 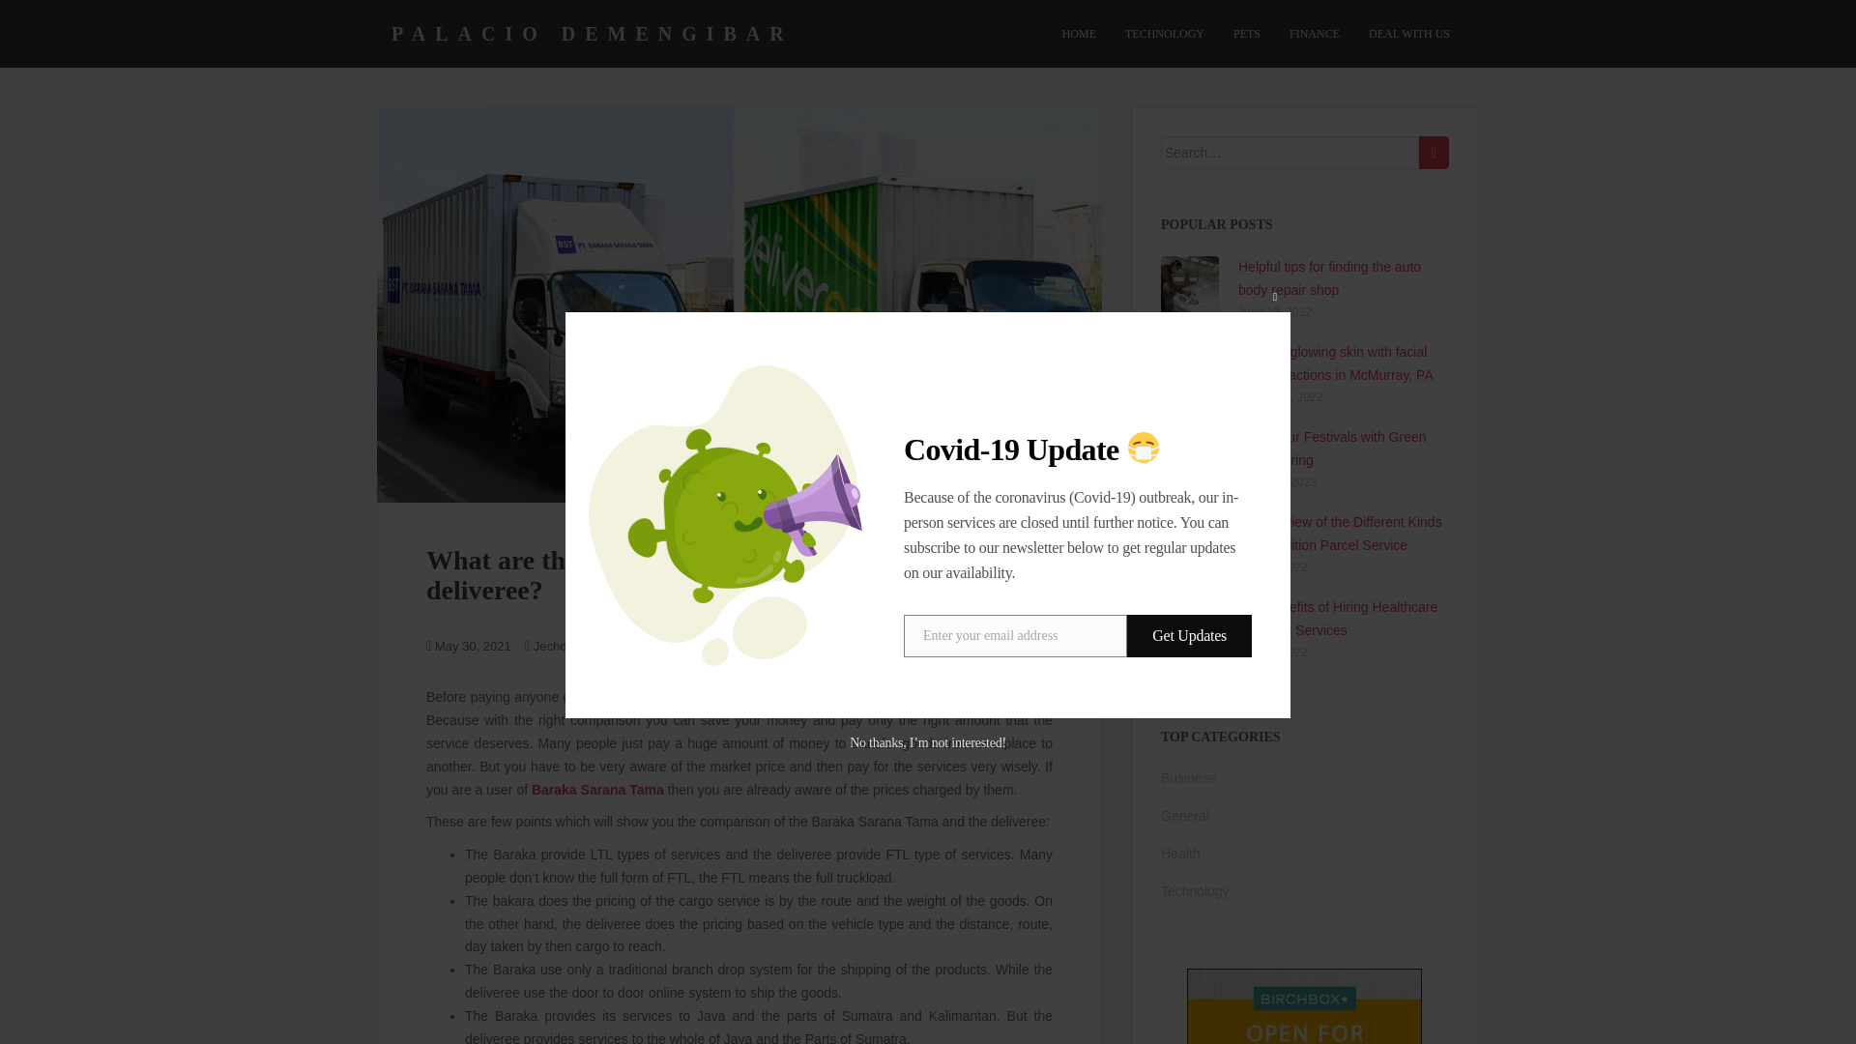 What do you see at coordinates (1164, 34) in the screenshot?
I see `TECHNOLOGY` at bounding box center [1164, 34].